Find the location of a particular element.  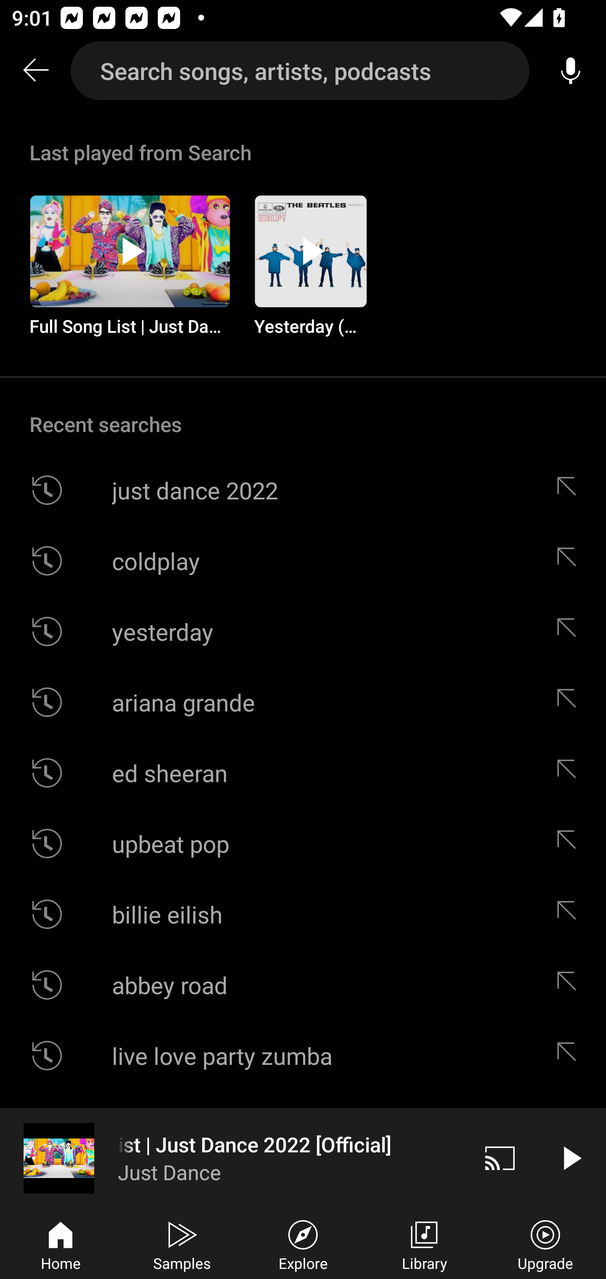

upbeat pop Edit suggestion upbeat pop is located at coordinates (303, 843).